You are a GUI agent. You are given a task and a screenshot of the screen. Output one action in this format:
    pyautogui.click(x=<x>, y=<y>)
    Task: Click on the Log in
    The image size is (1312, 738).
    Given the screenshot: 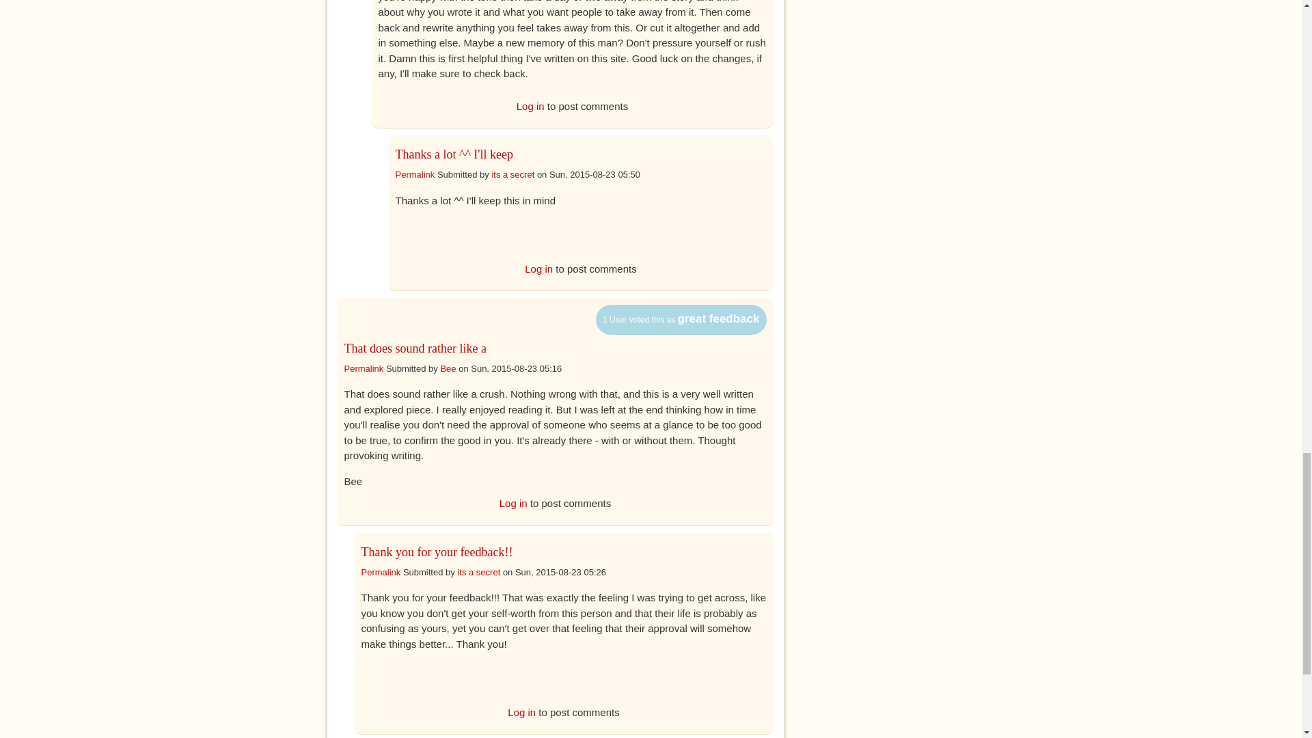 What is the action you would take?
    pyautogui.click(x=530, y=105)
    